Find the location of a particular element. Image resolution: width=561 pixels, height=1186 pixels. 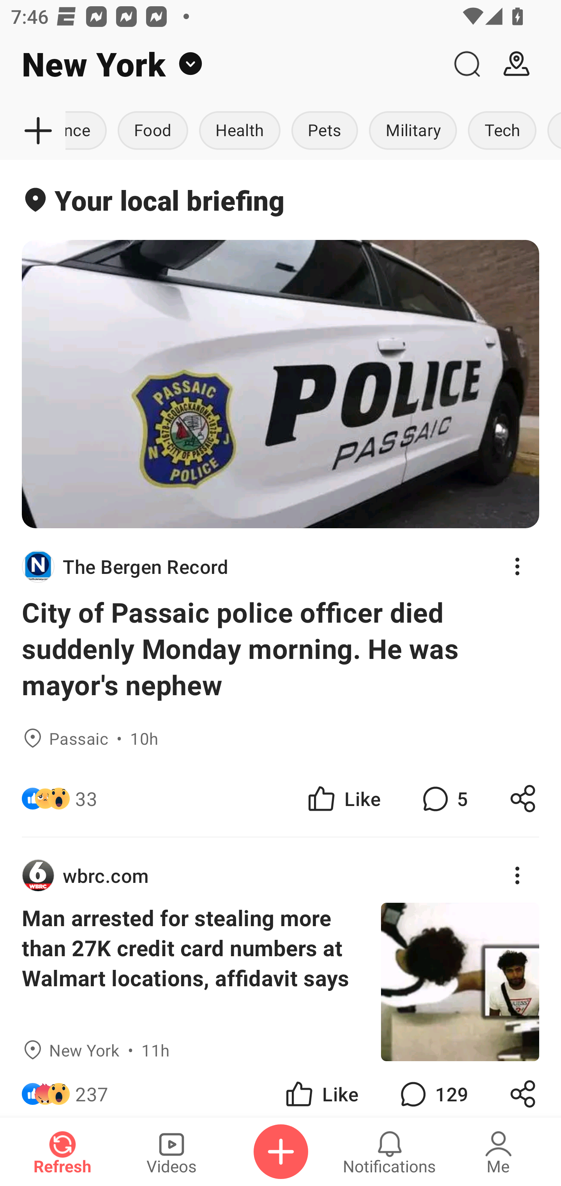

129 is located at coordinates (432, 1089).